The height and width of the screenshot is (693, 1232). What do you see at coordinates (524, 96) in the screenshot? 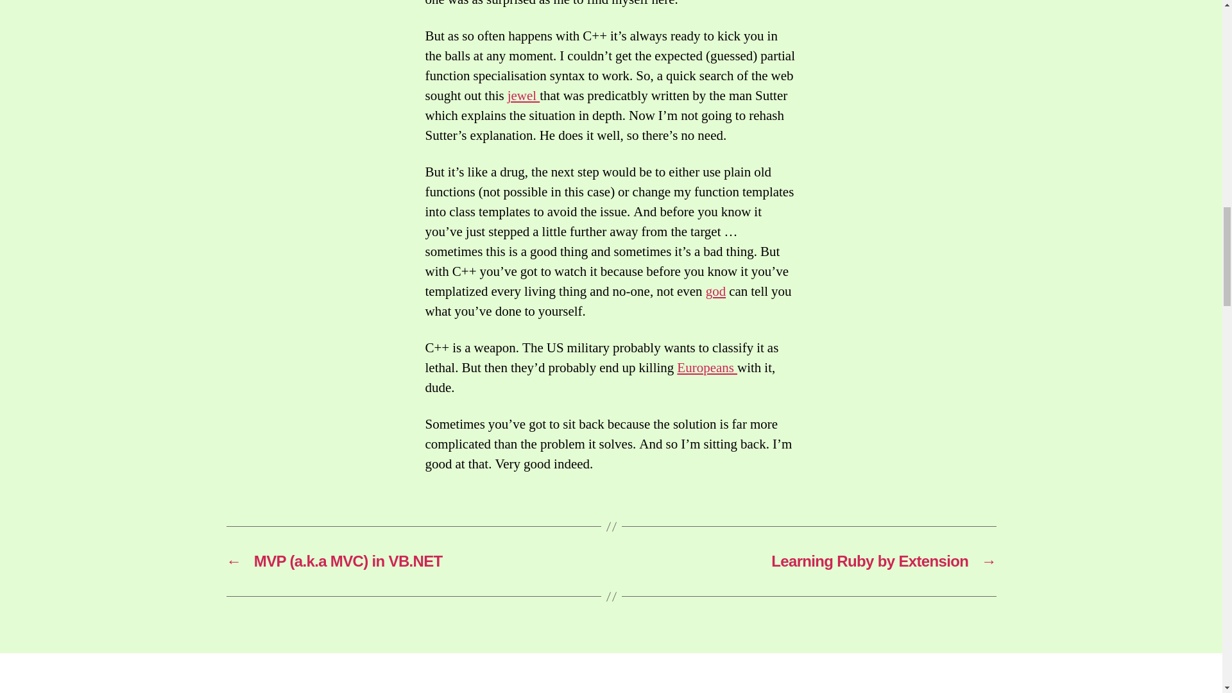
I see `jewel` at bounding box center [524, 96].